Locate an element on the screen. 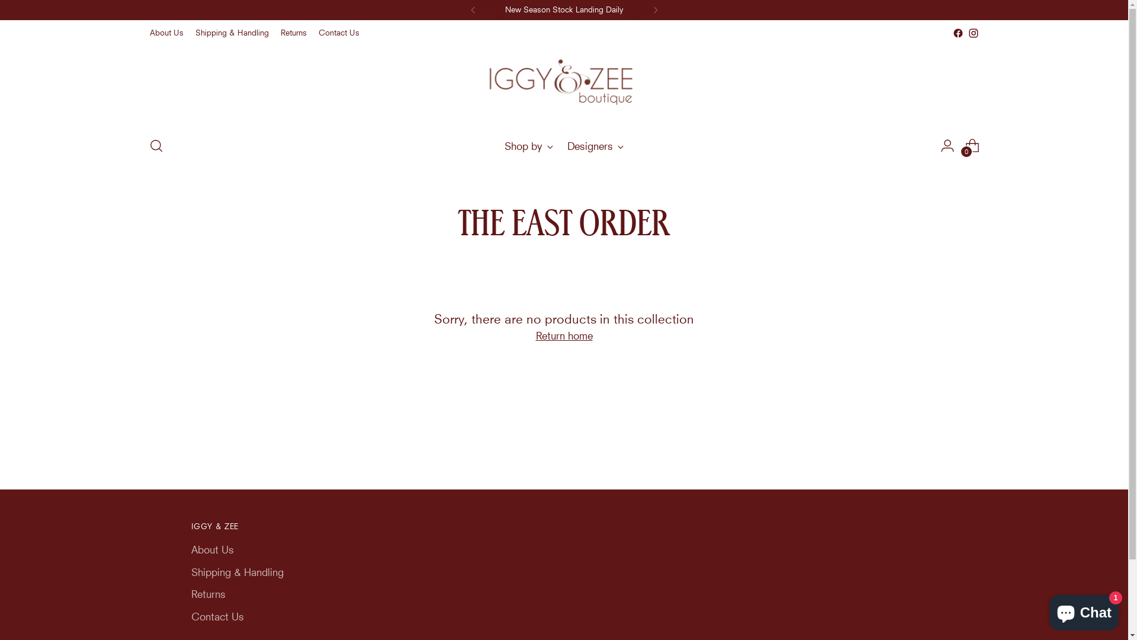 The image size is (1137, 640). Shipping & Handling is located at coordinates (232, 33).